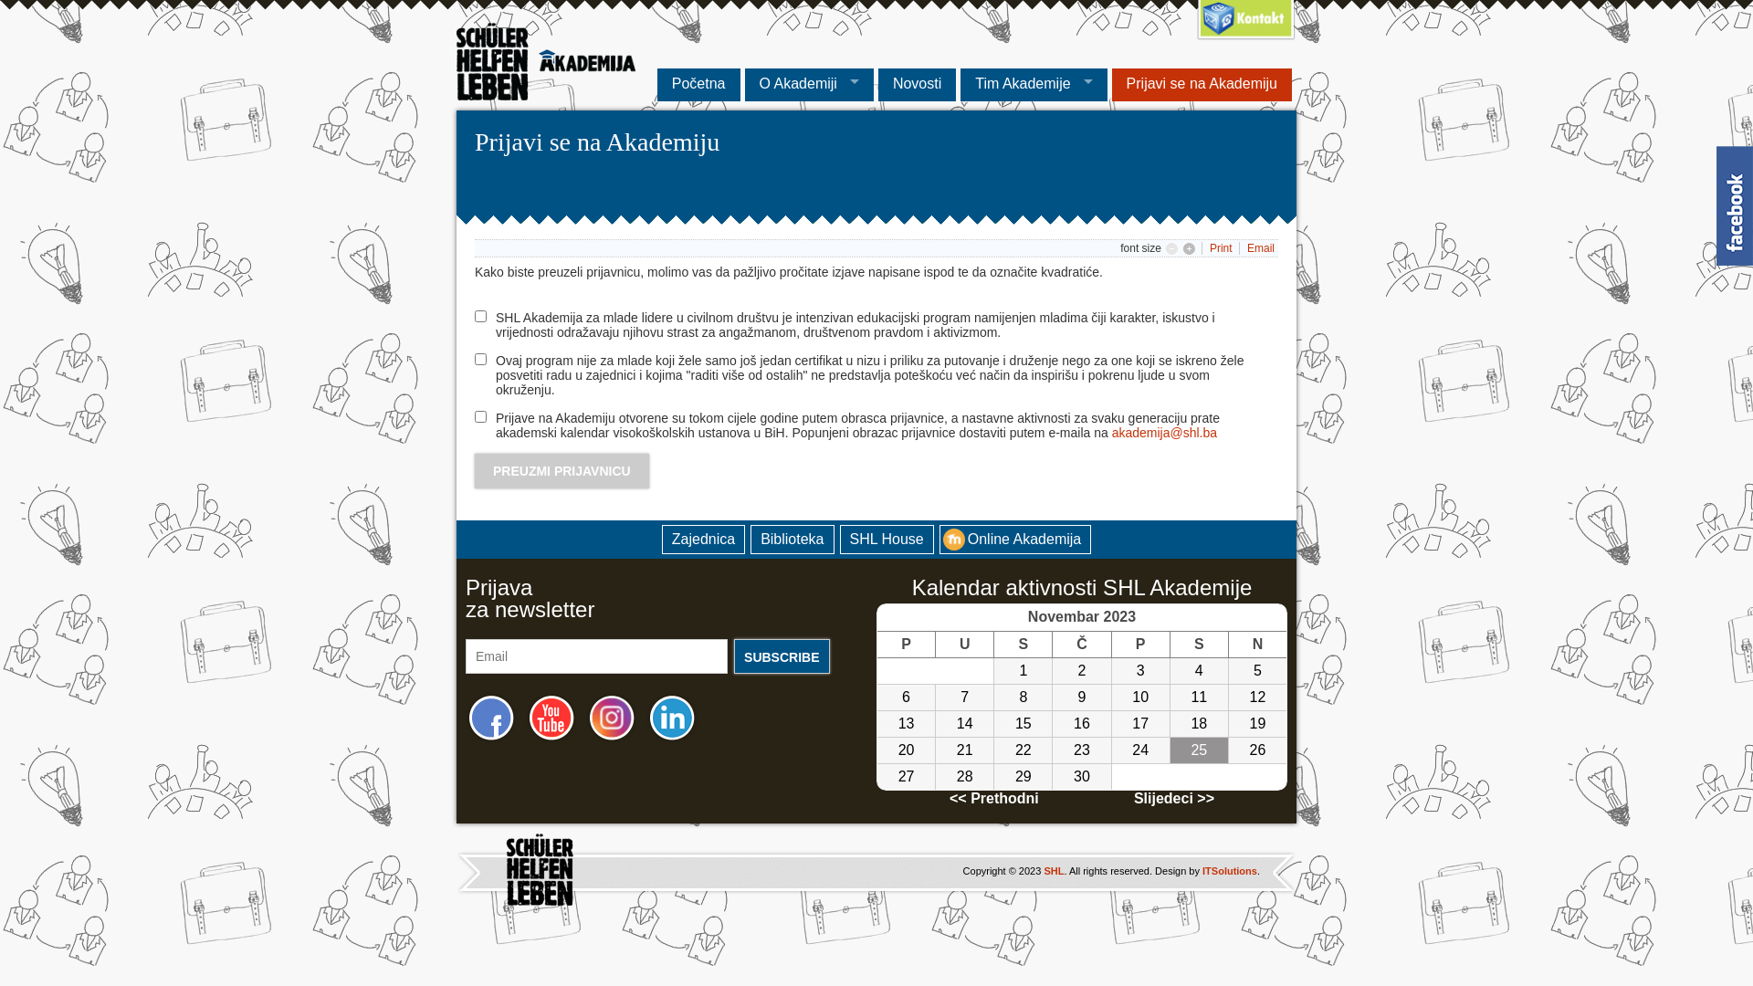 The image size is (1753, 986). What do you see at coordinates (703, 540) in the screenshot?
I see `Zajednica` at bounding box center [703, 540].